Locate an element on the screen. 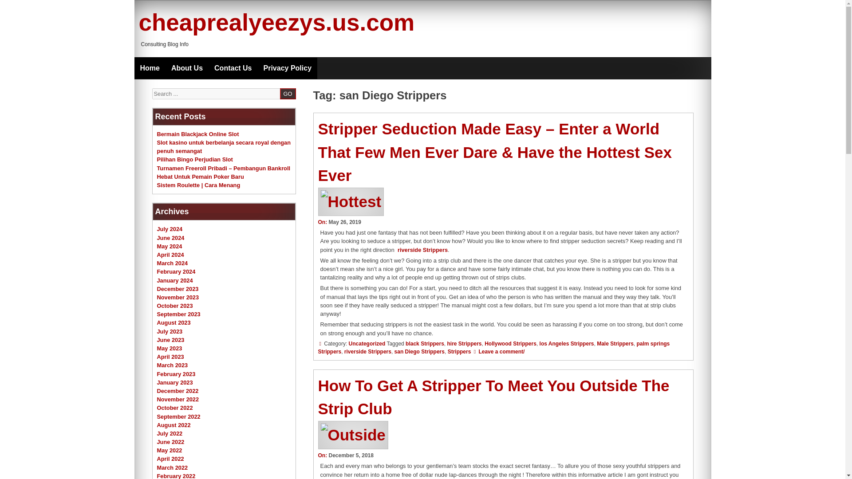 This screenshot has width=852, height=479. Home is located at coordinates (149, 68).